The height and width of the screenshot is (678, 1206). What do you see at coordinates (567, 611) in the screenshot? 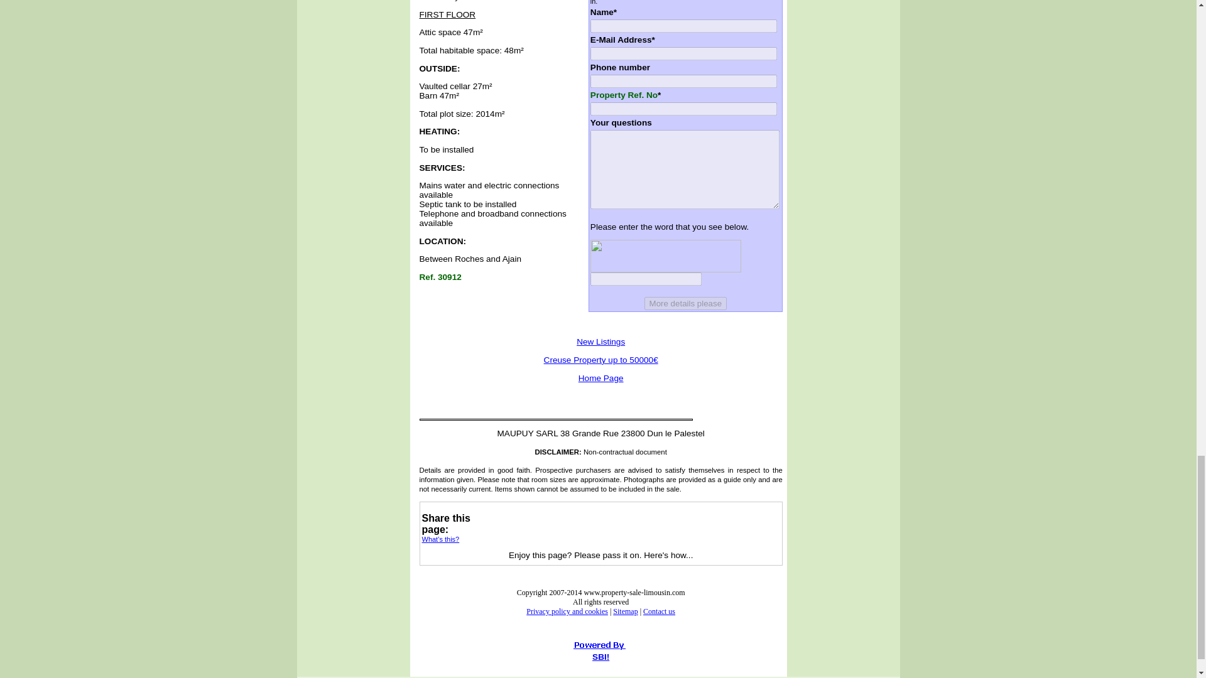
I see `Privacy policy and cookies` at bounding box center [567, 611].